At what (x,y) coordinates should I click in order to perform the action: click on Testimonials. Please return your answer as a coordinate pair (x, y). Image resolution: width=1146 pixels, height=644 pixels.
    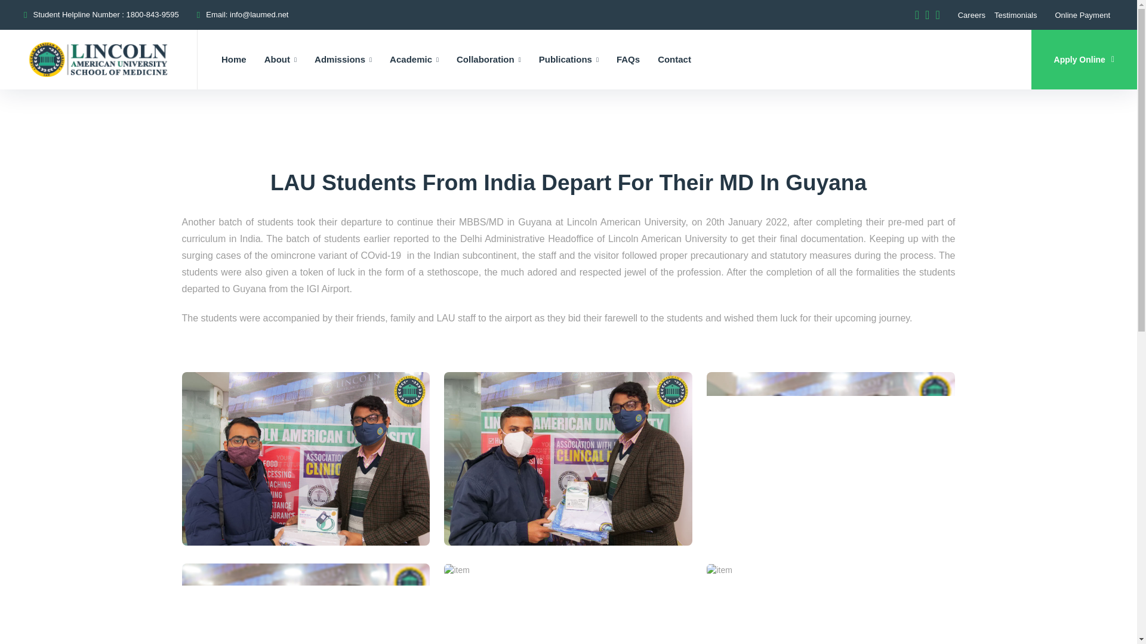
    Looking at the image, I should click on (1016, 16).